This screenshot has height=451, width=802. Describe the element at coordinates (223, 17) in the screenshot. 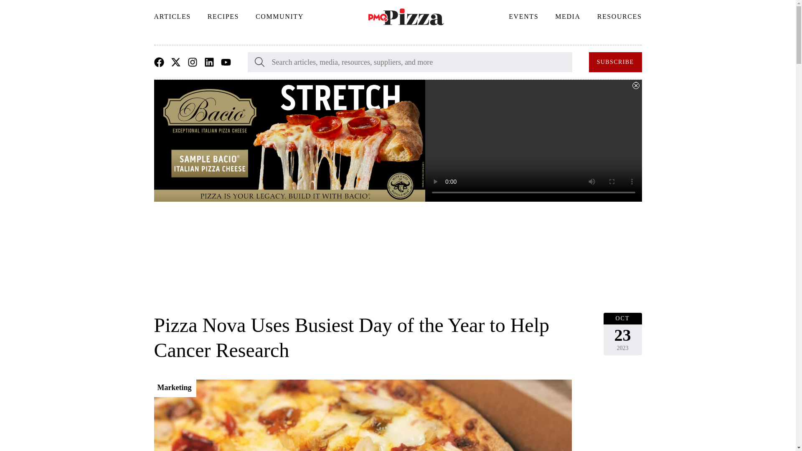

I see `RECIPES` at that location.